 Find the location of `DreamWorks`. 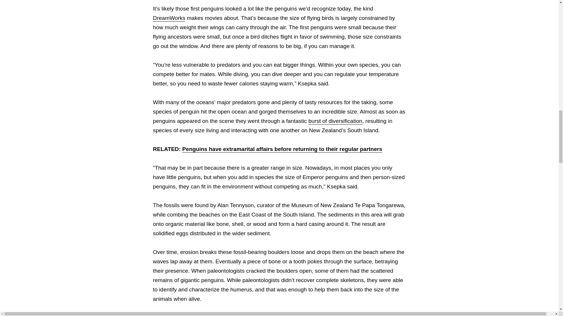

DreamWorks is located at coordinates (169, 18).